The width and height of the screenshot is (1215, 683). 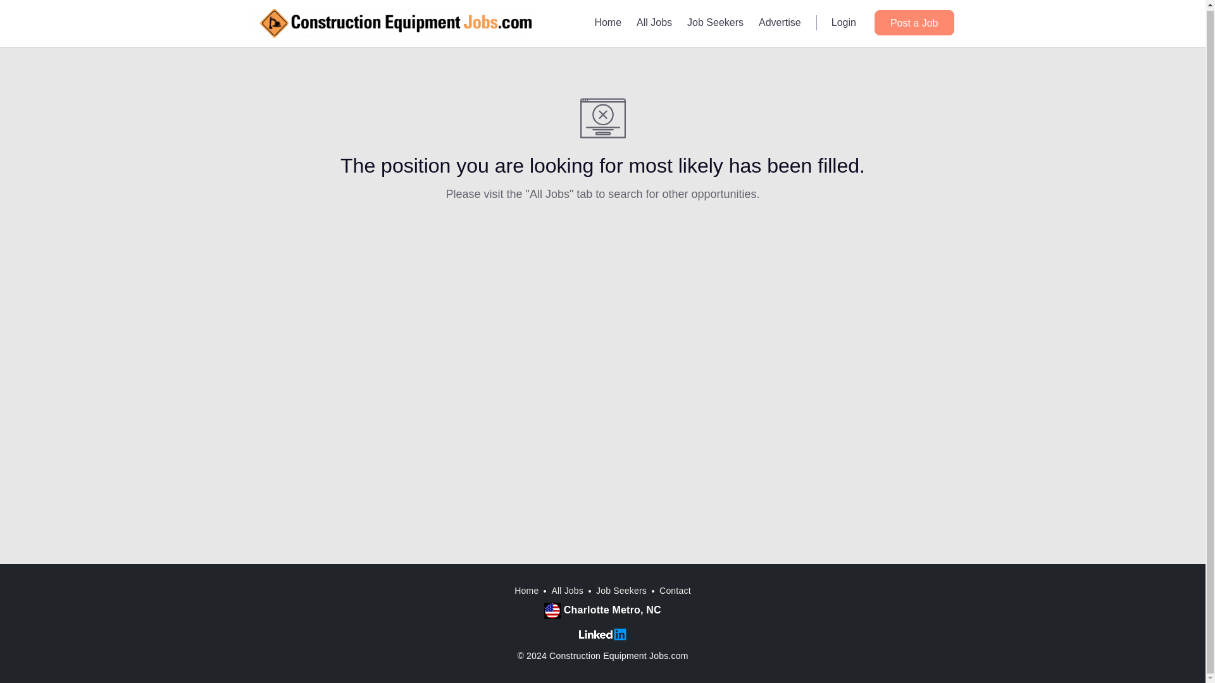 What do you see at coordinates (654, 22) in the screenshot?
I see `All Jobs` at bounding box center [654, 22].